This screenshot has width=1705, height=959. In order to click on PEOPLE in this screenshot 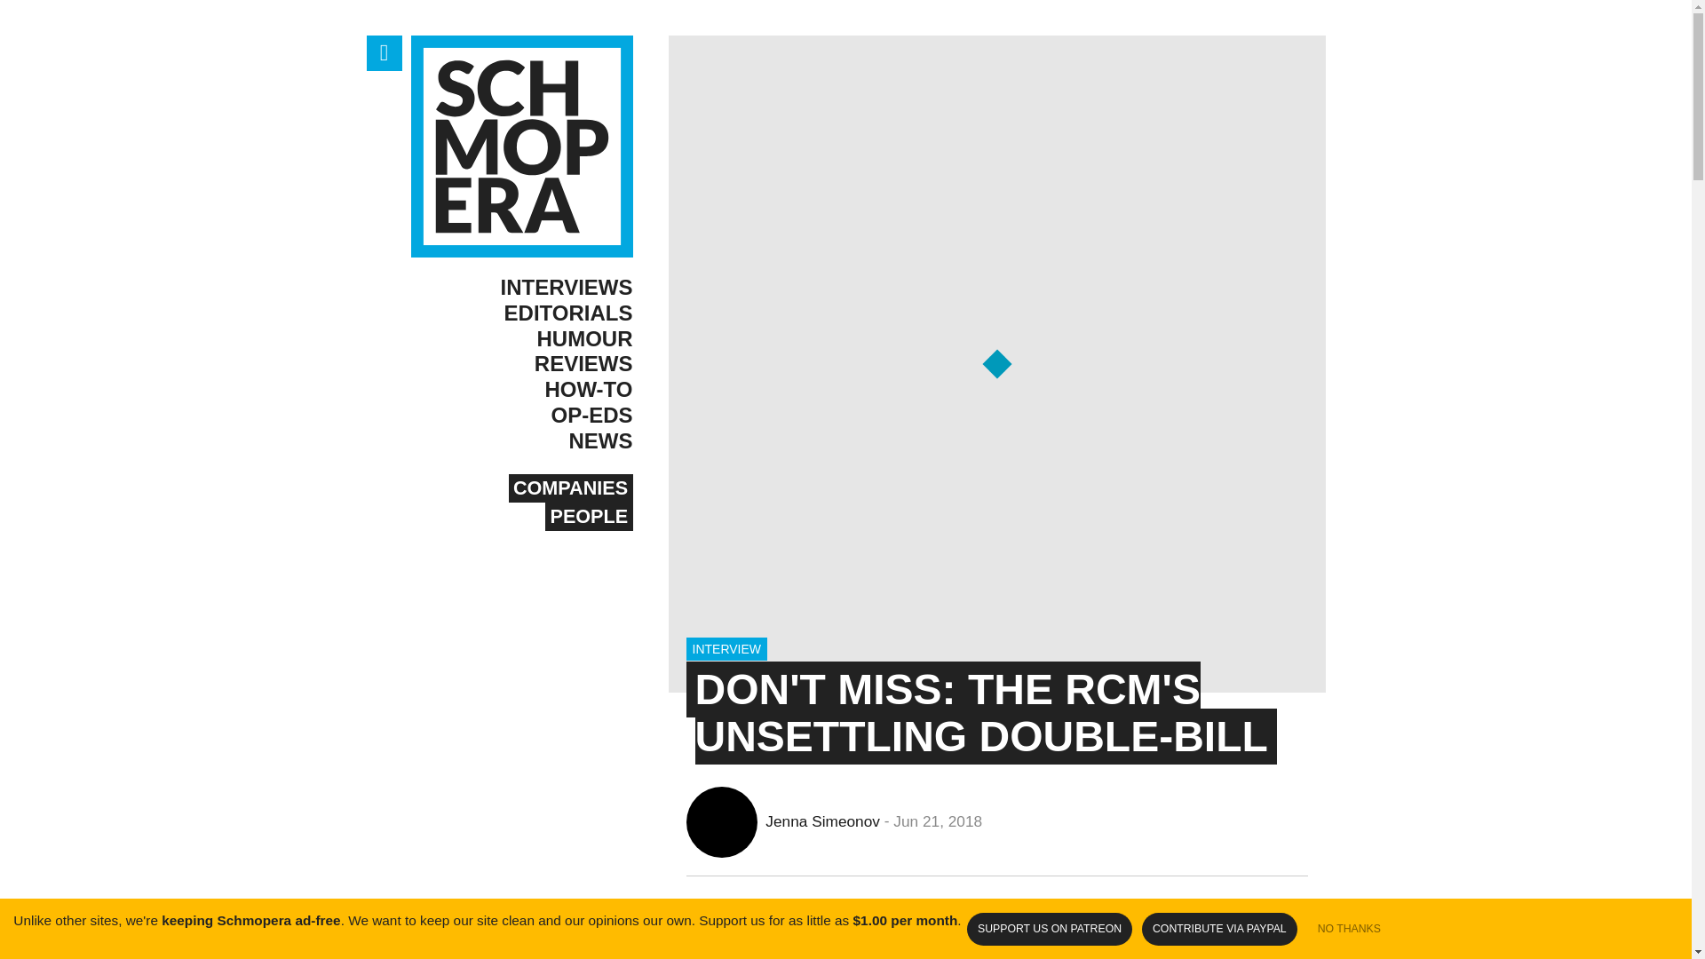, I will do `click(589, 517)`.